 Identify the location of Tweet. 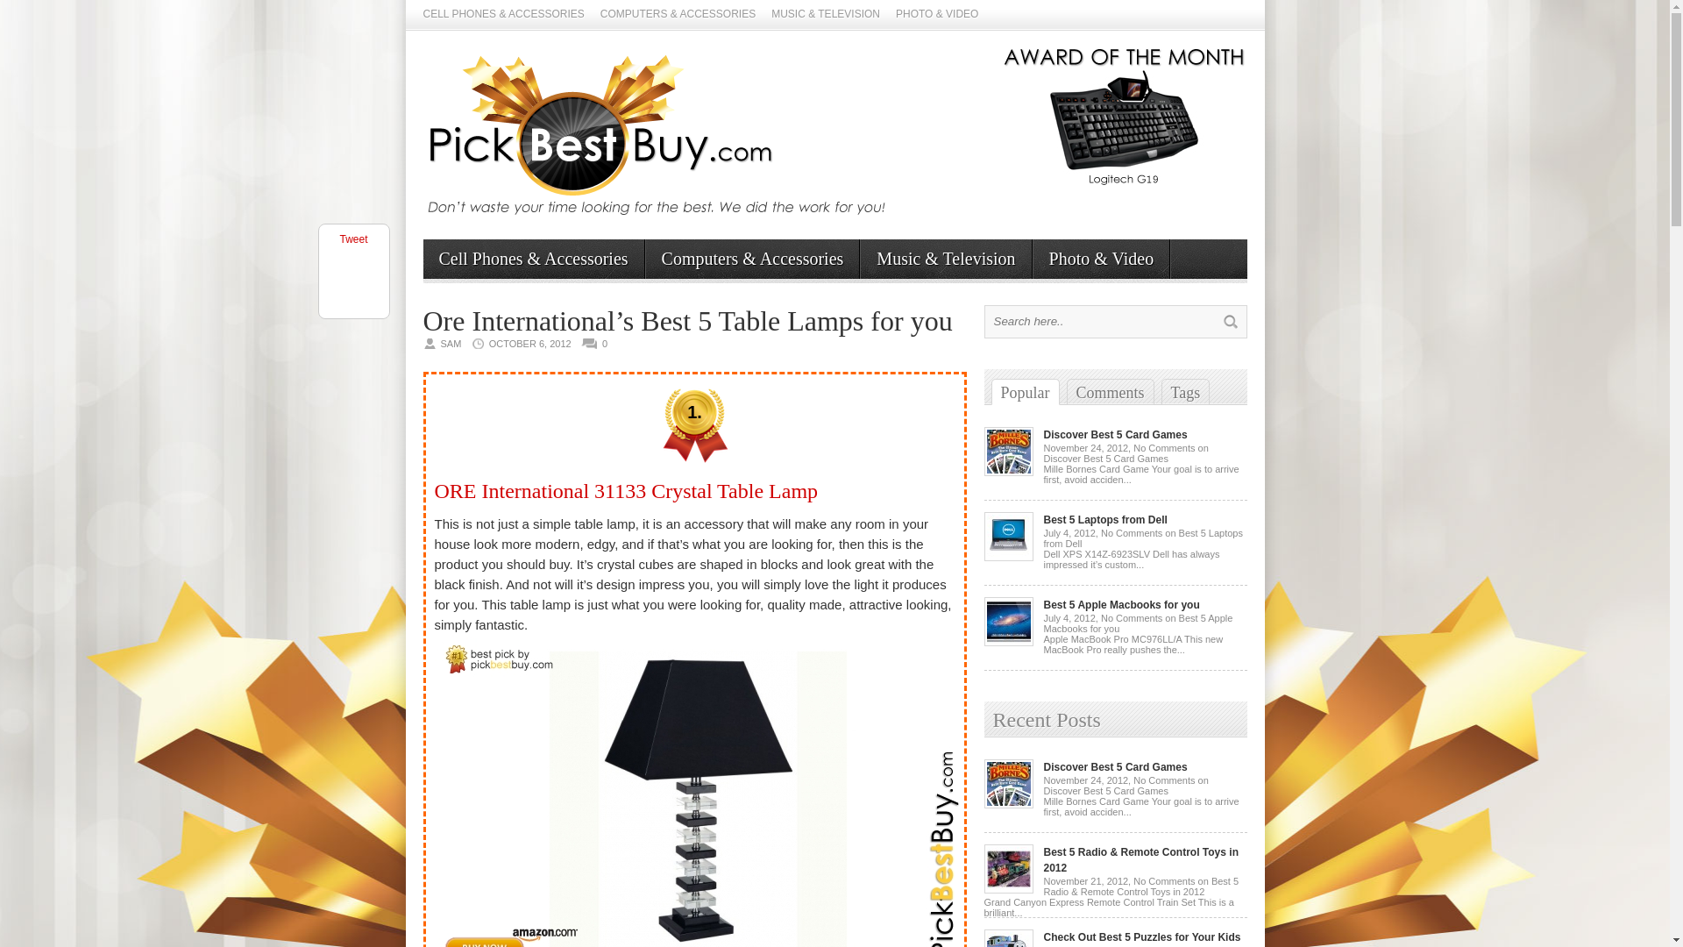
(352, 239).